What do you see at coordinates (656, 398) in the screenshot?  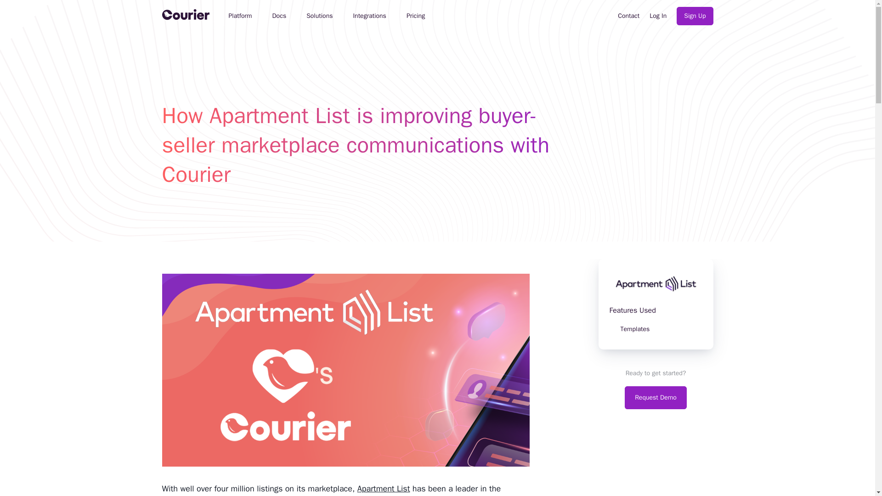 I see `Request Demo` at bounding box center [656, 398].